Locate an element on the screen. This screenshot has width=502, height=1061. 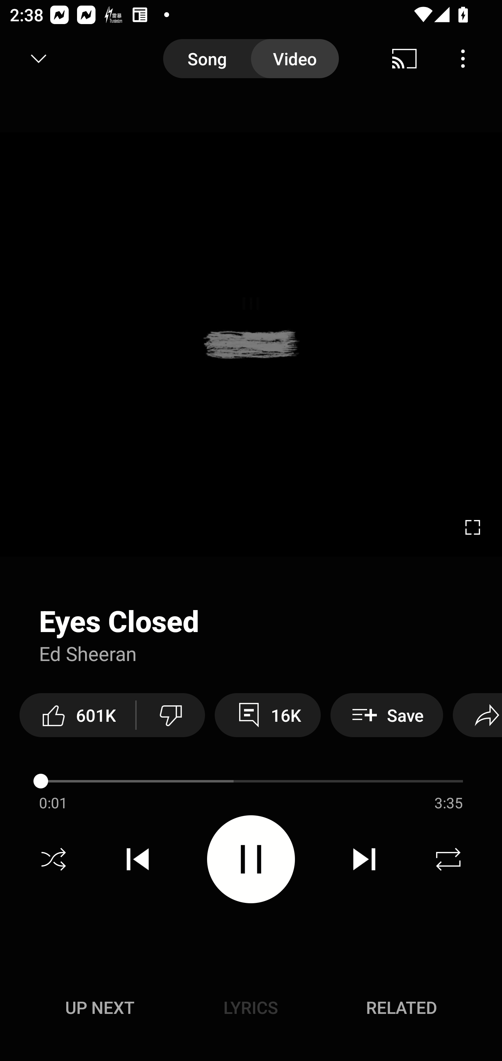
Up next UP NEXT Lyrics LYRICS Related RELATED is located at coordinates (251, 1009).